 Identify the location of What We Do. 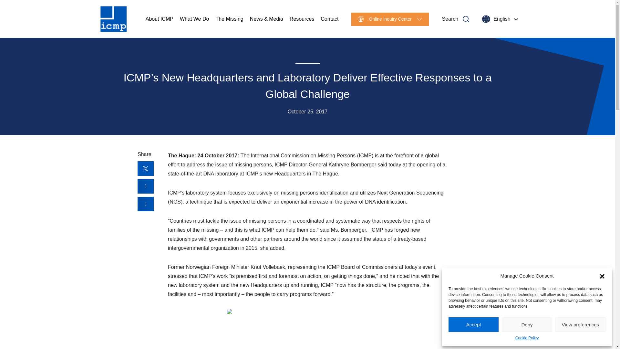
(194, 19).